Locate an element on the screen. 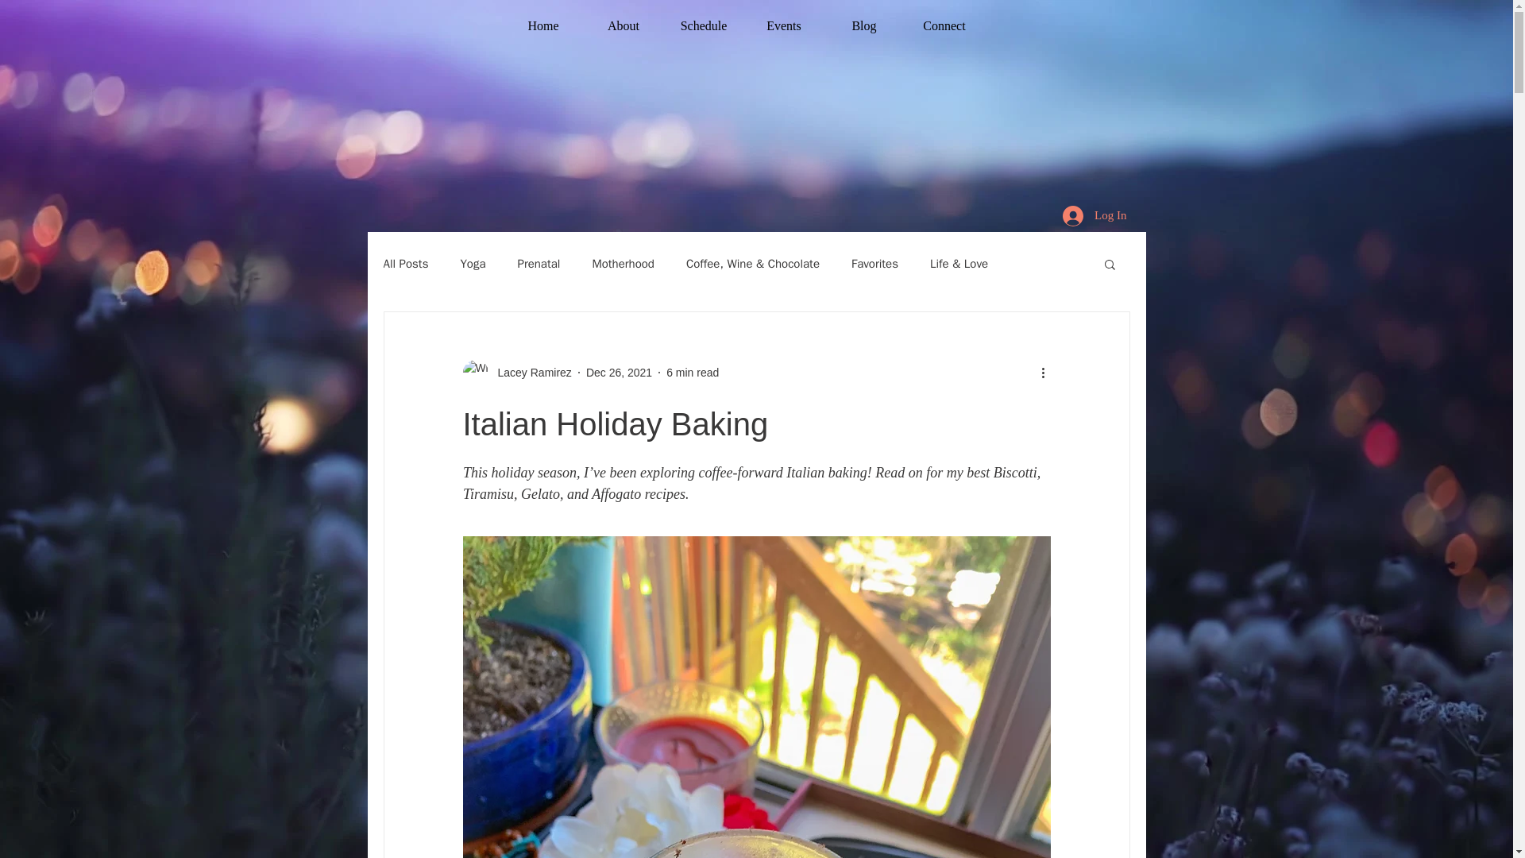 The width and height of the screenshot is (1525, 858). 6 min read is located at coordinates (693, 372).